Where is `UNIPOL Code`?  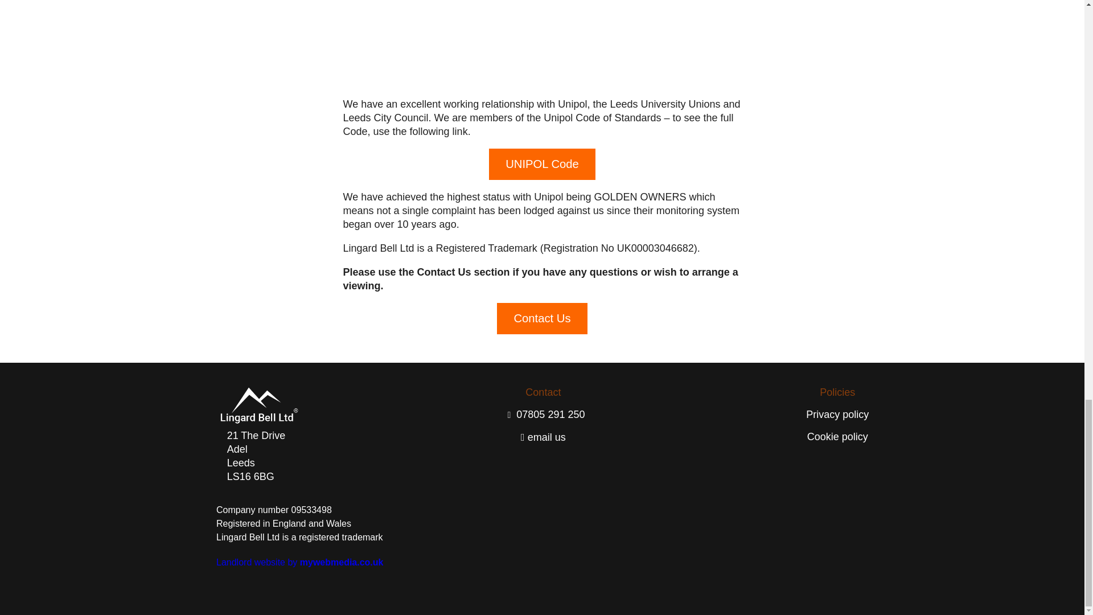 UNIPOL Code is located at coordinates (542, 164).